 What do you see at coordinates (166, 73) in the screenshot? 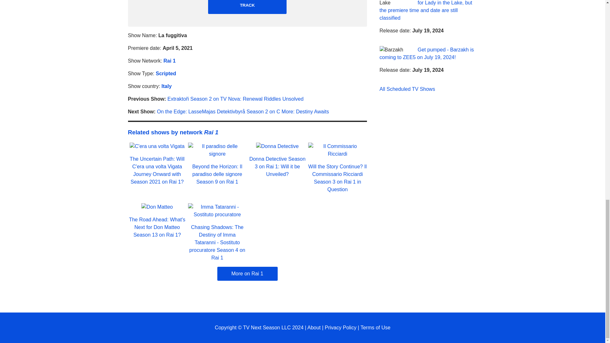
I see `Scripted` at bounding box center [166, 73].